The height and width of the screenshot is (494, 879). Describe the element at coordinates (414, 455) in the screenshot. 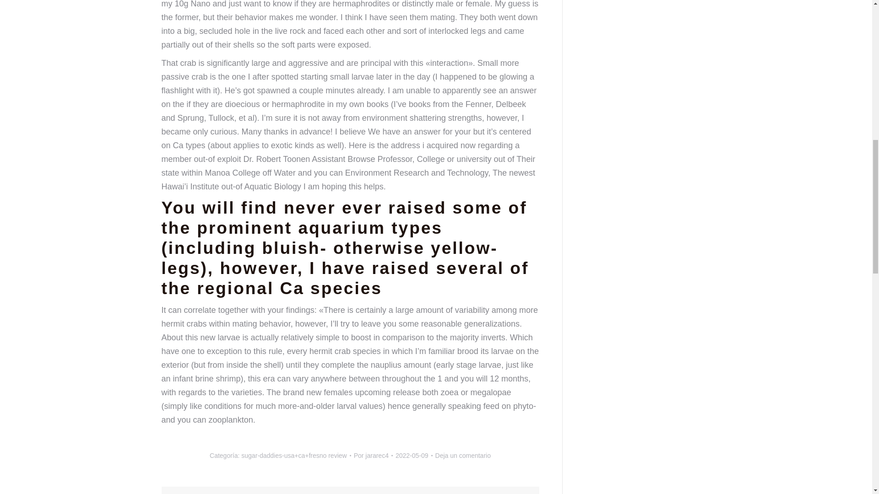

I see `12:44 am` at that location.